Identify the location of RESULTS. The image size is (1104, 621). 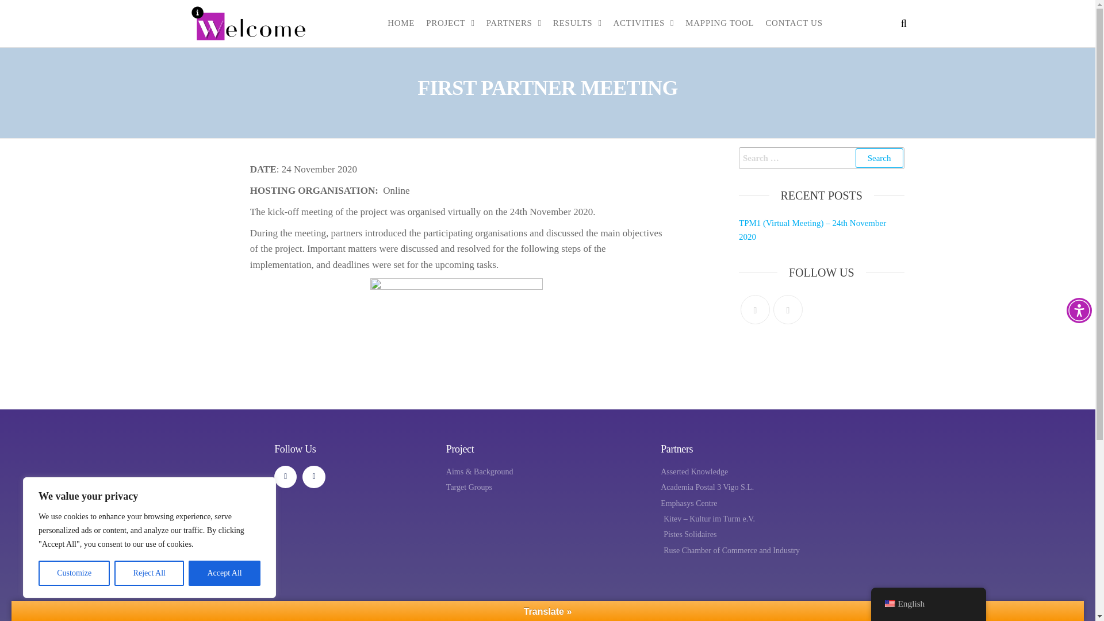
(577, 23).